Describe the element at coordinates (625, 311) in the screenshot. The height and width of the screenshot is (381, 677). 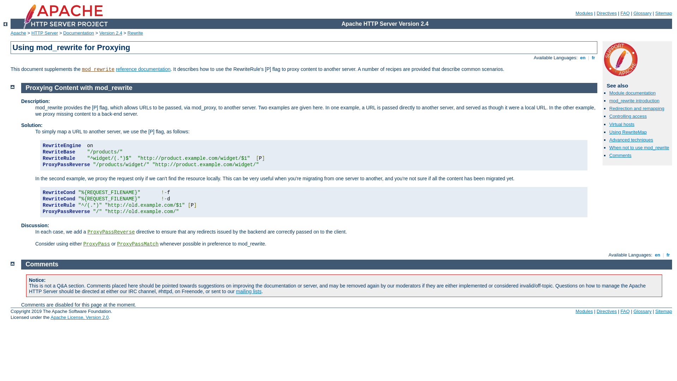
I see `FAQ` at that location.